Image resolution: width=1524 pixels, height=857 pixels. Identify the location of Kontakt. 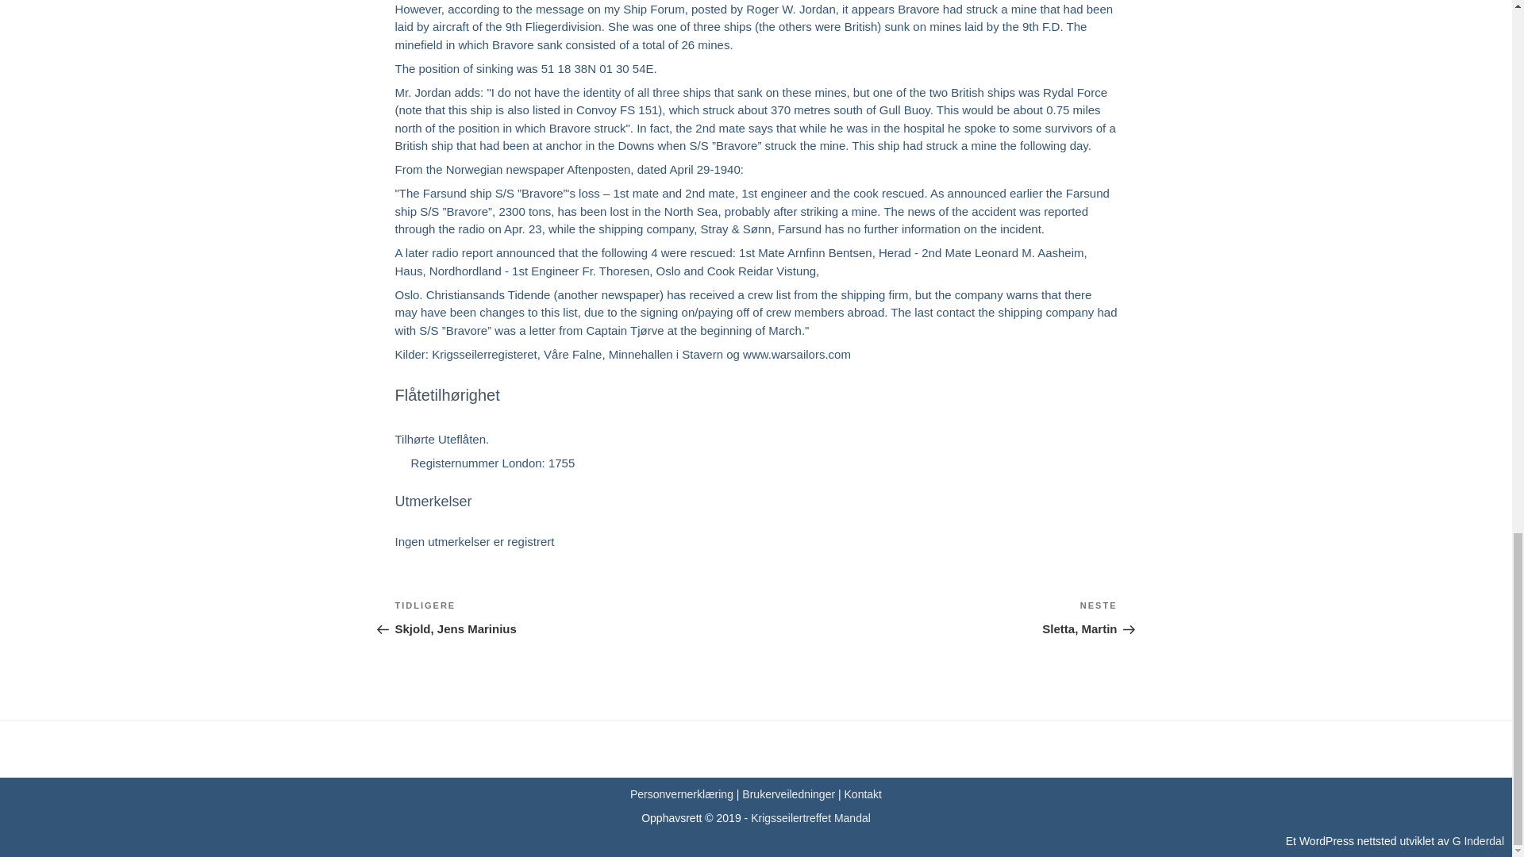
(937, 617).